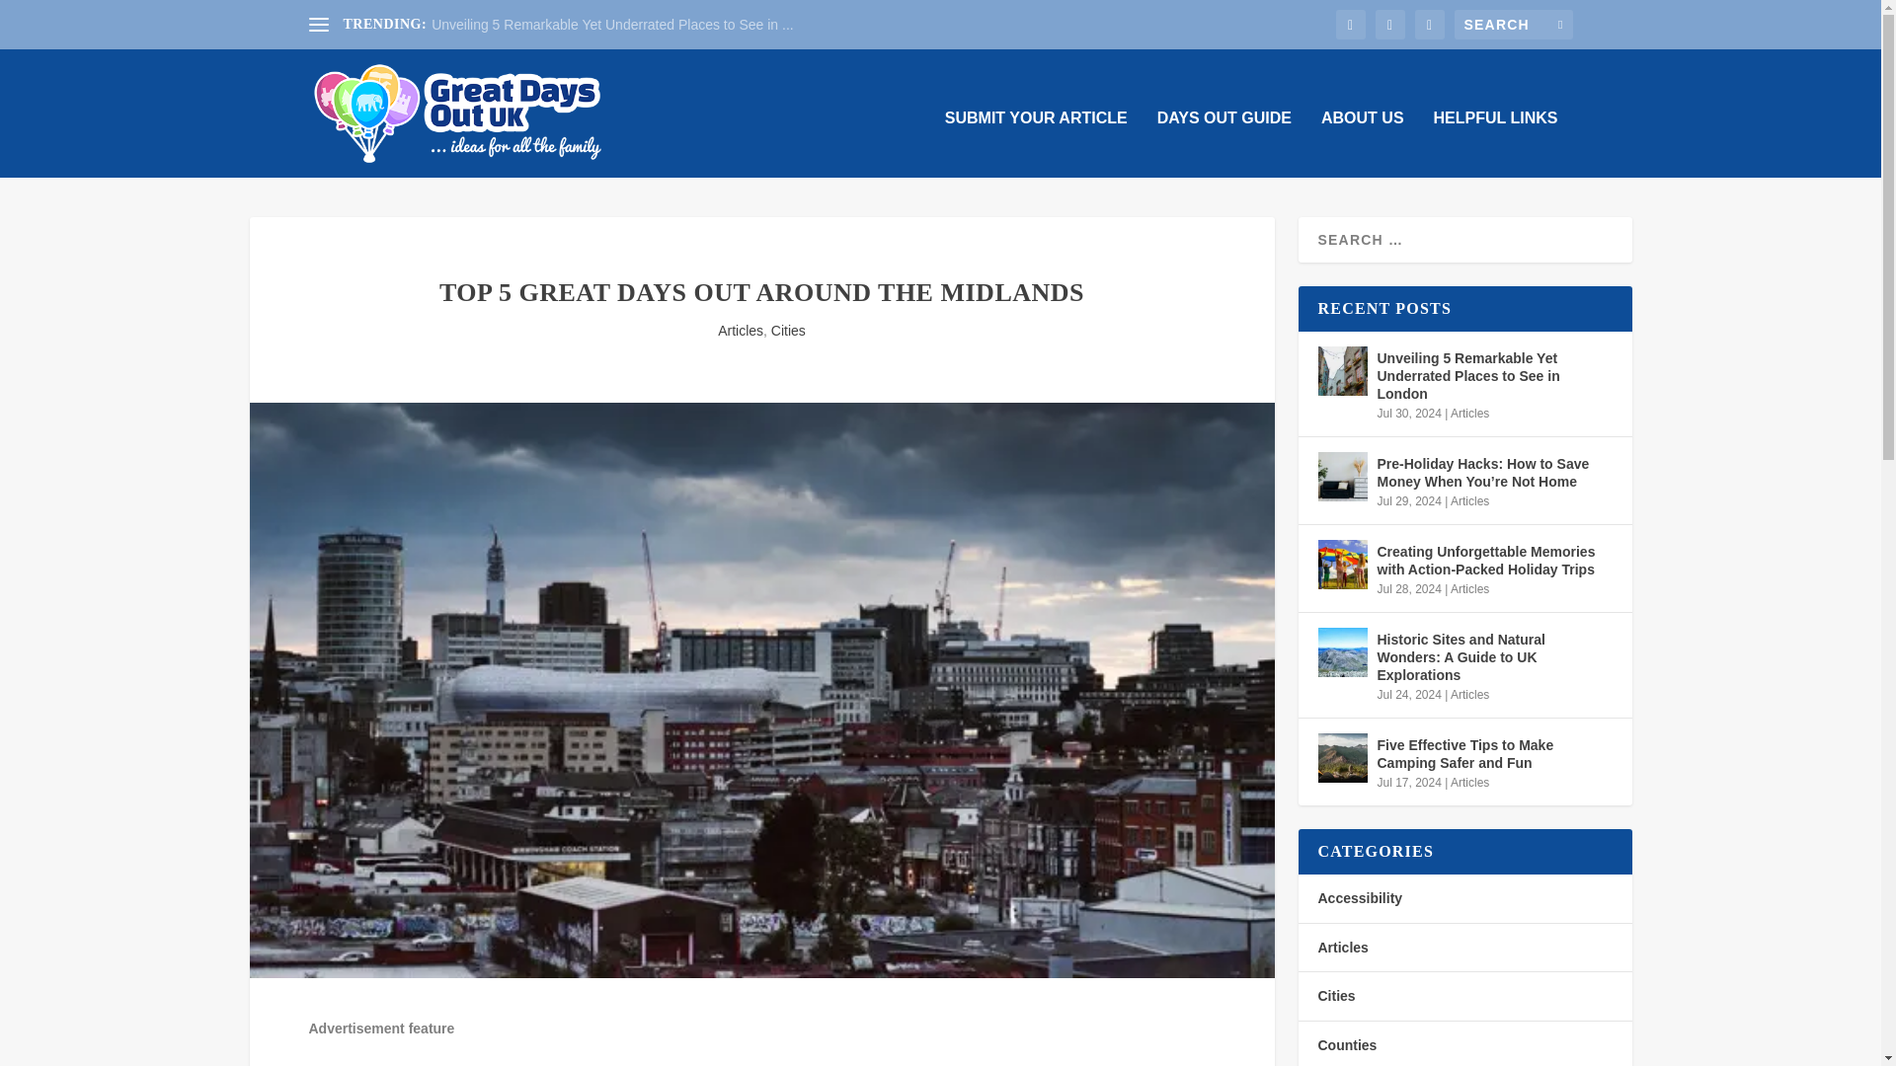  I want to click on Five Effective Tips to Make Camping Safer and Fun, so click(1493, 754).